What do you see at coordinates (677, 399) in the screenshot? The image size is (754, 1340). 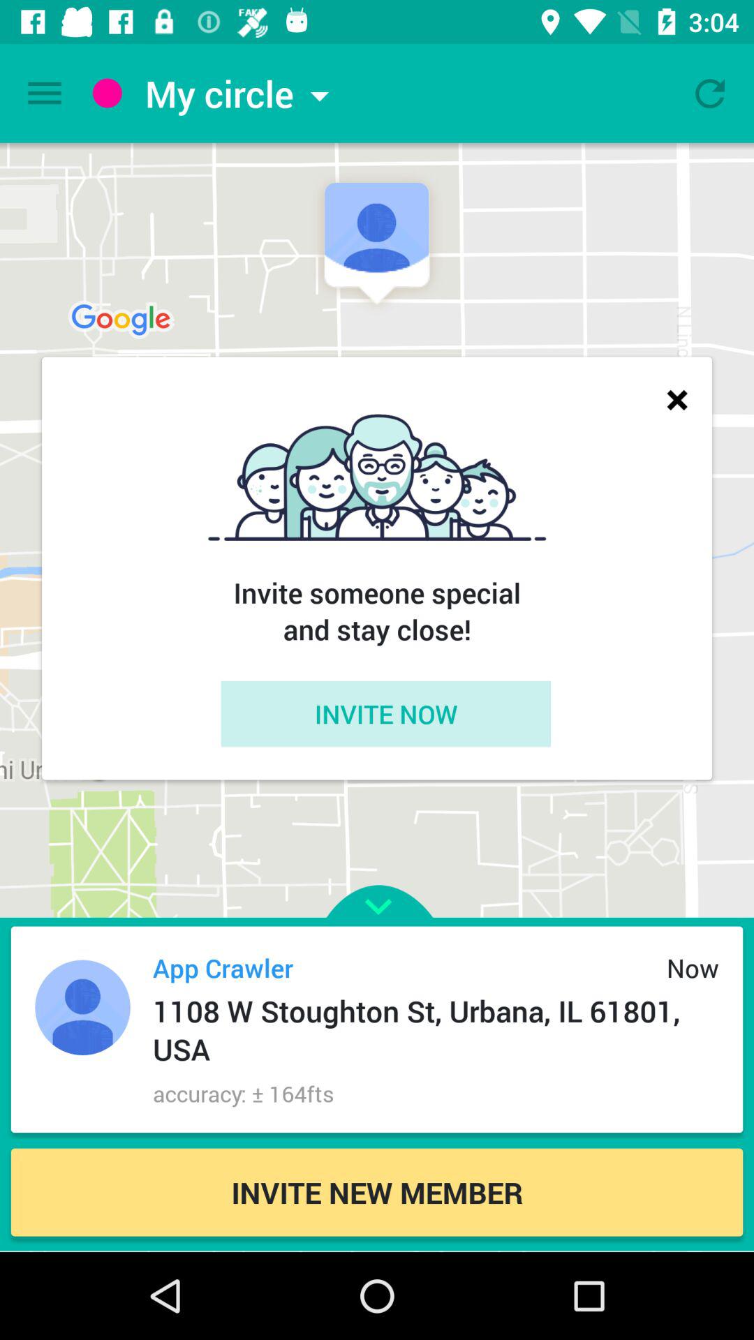 I see `close` at bounding box center [677, 399].